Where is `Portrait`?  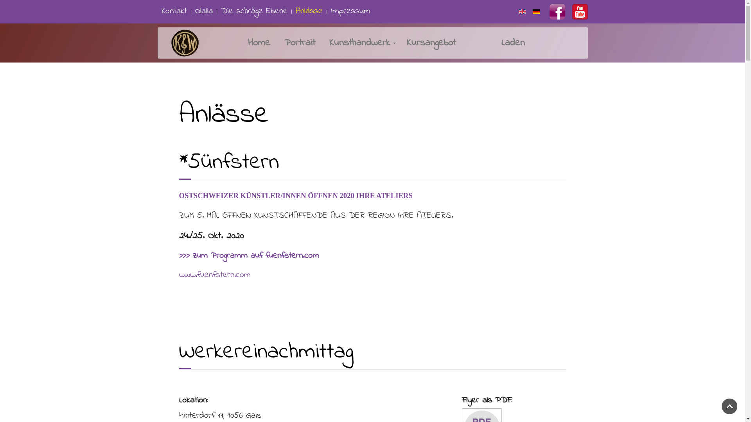
Portrait is located at coordinates (300, 43).